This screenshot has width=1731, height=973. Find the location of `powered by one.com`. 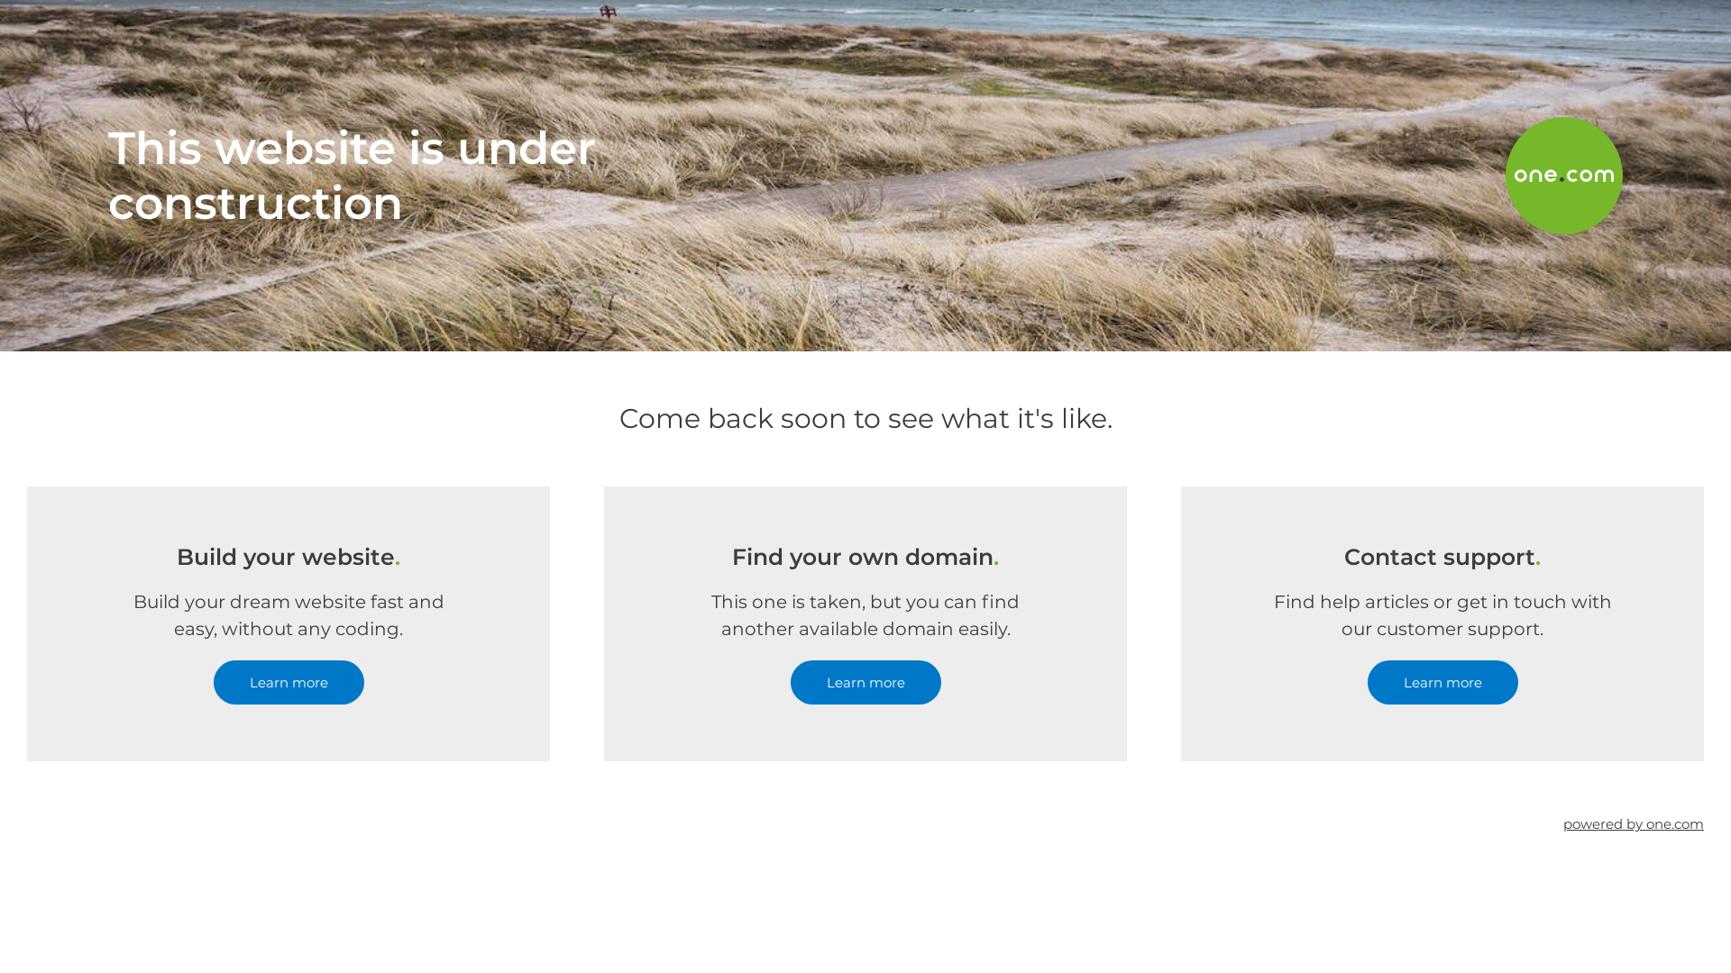

powered by one.com is located at coordinates (1634, 823).